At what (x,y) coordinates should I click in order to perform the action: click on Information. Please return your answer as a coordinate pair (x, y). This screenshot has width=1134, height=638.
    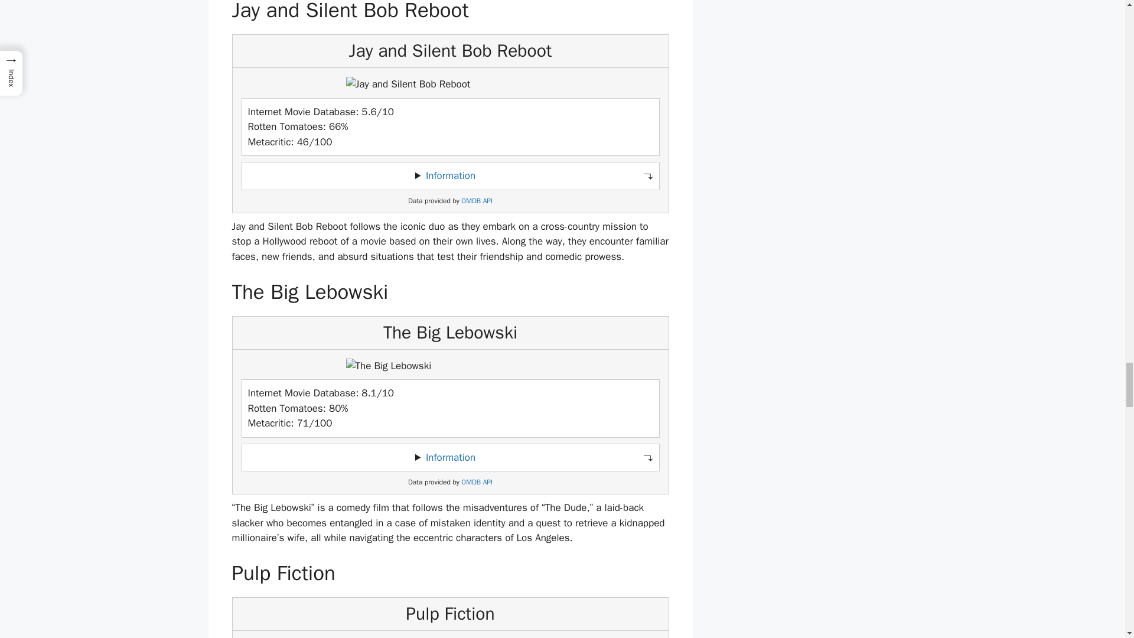
    Looking at the image, I should click on (450, 457).